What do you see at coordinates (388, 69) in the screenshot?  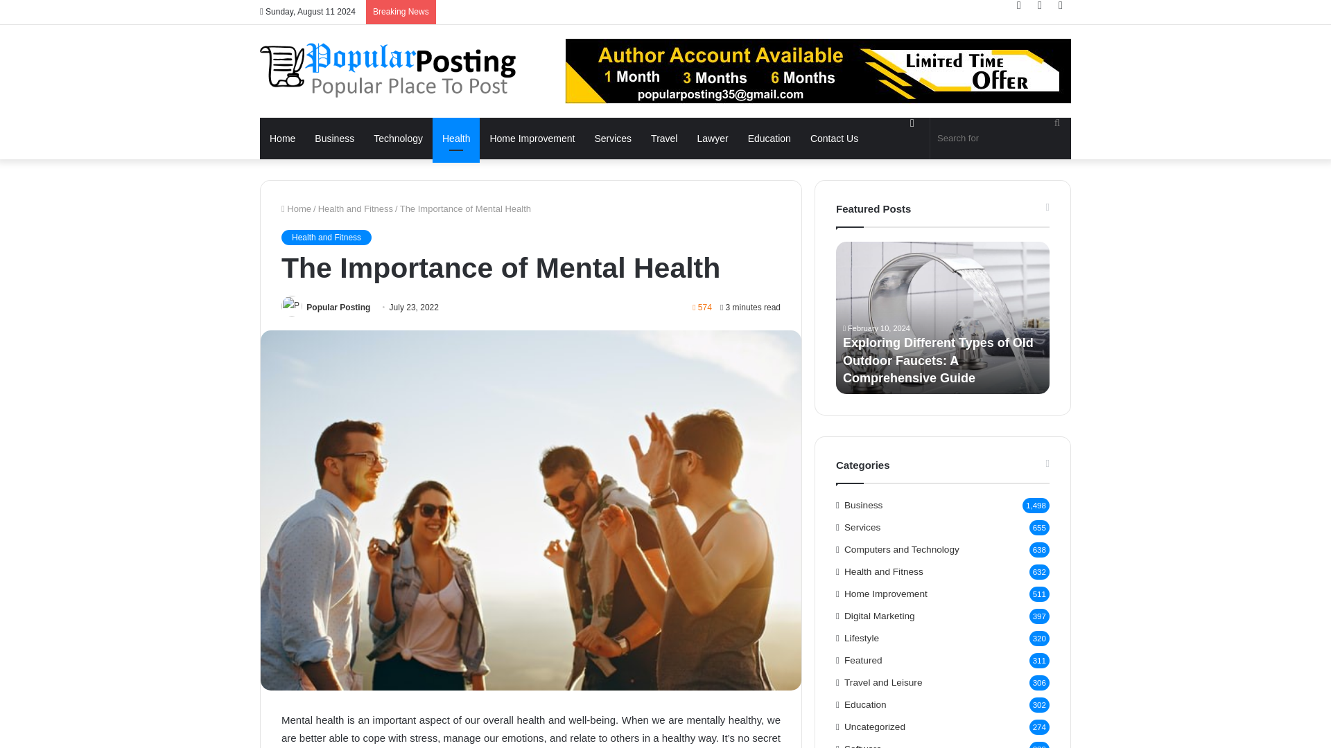 I see `Popular Posting - Latest News - Services` at bounding box center [388, 69].